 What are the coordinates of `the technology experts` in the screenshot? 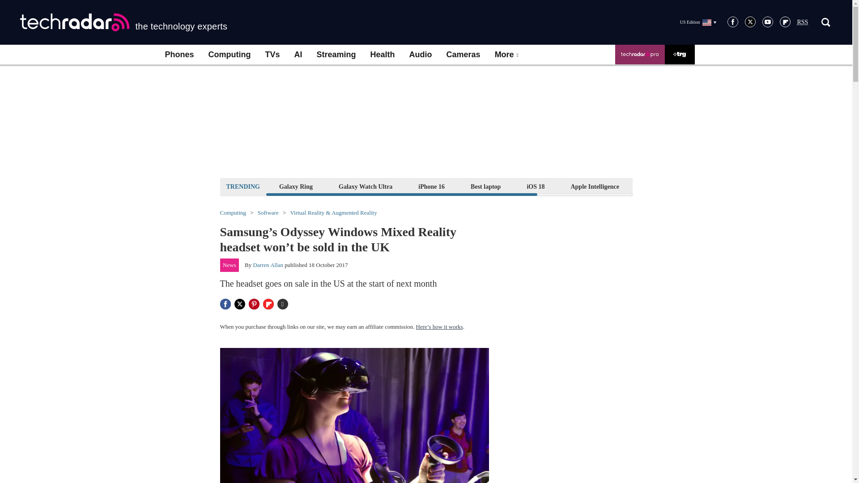 It's located at (123, 22).